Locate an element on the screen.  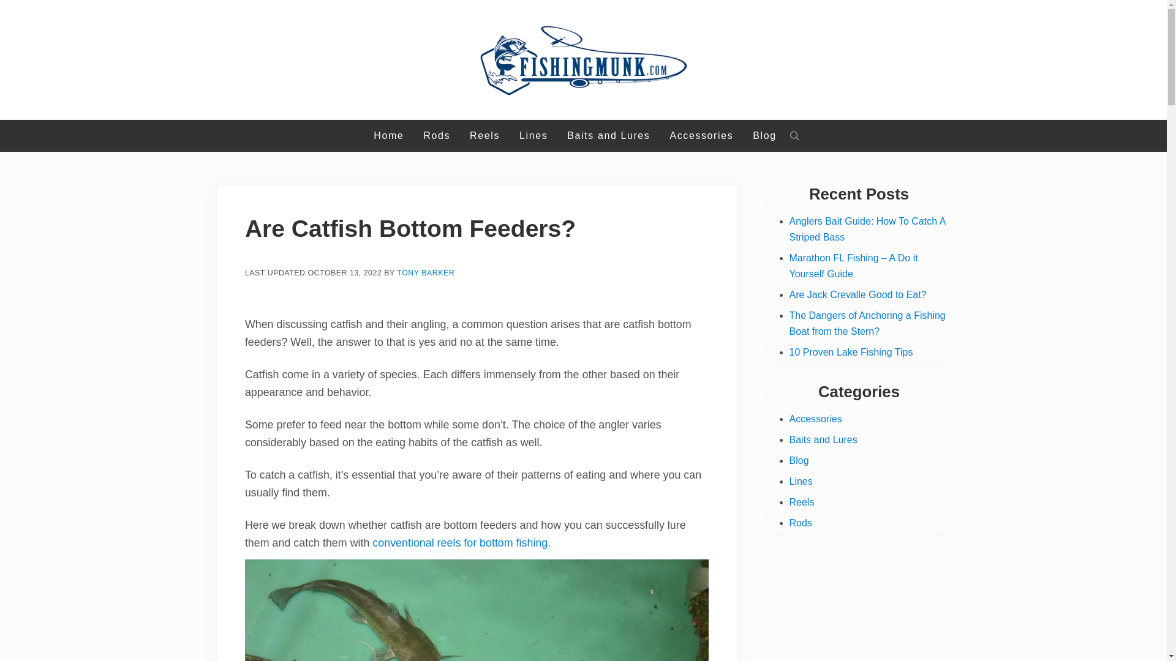
Are Jack Crevalle Good to Eat? is located at coordinates (858, 295).